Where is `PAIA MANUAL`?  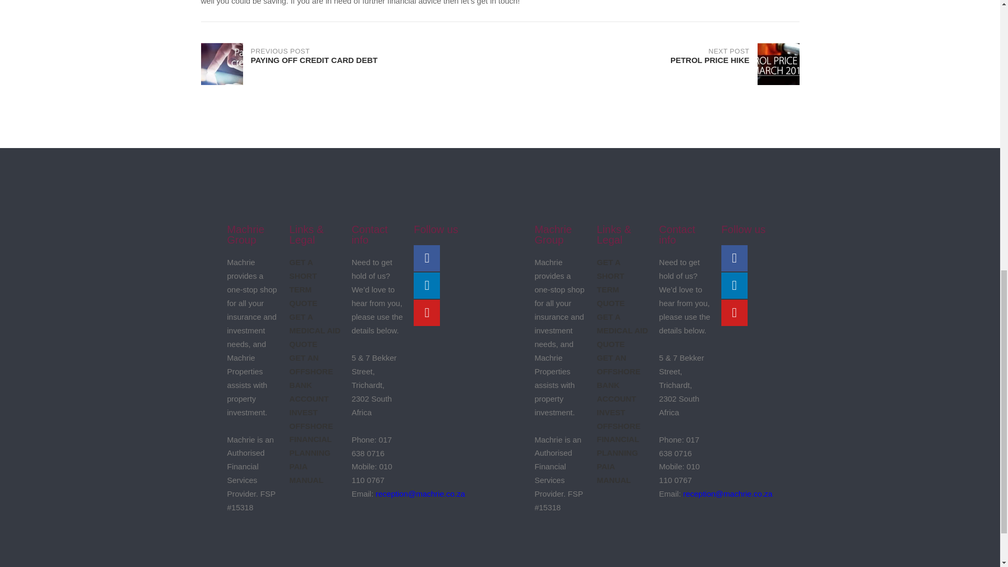 PAIA MANUAL is located at coordinates (618, 419).